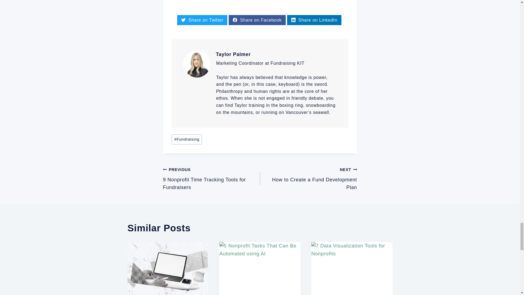  I want to click on Share on Facebook, so click(257, 20).